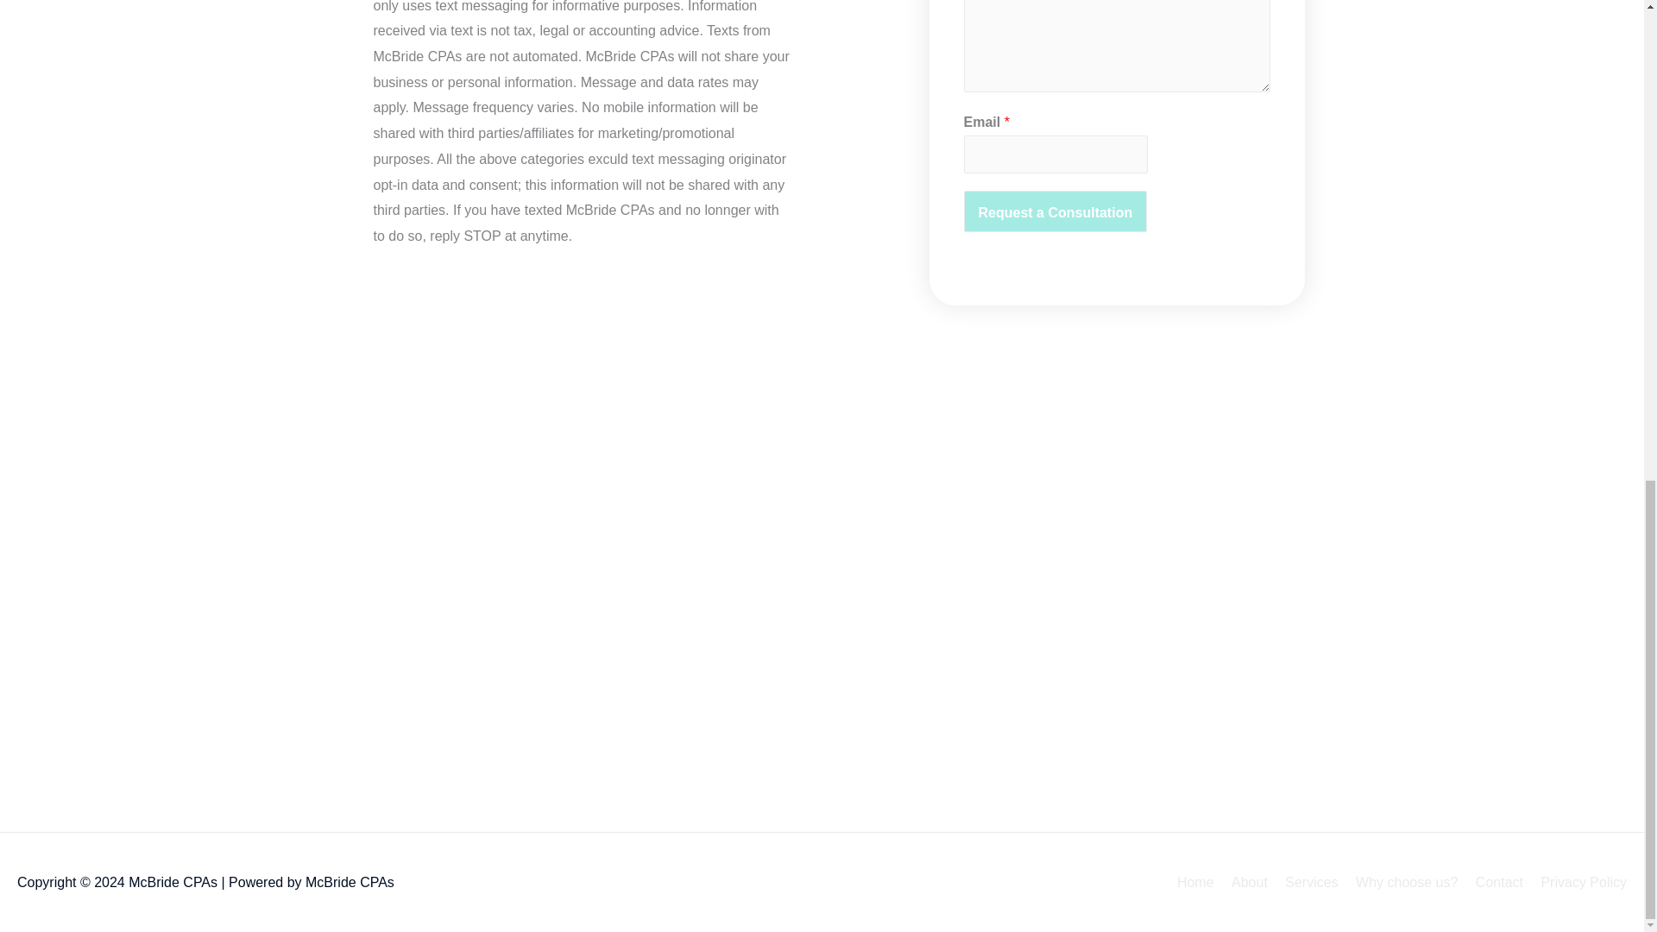 This screenshot has width=1657, height=932. I want to click on Home, so click(1195, 882).